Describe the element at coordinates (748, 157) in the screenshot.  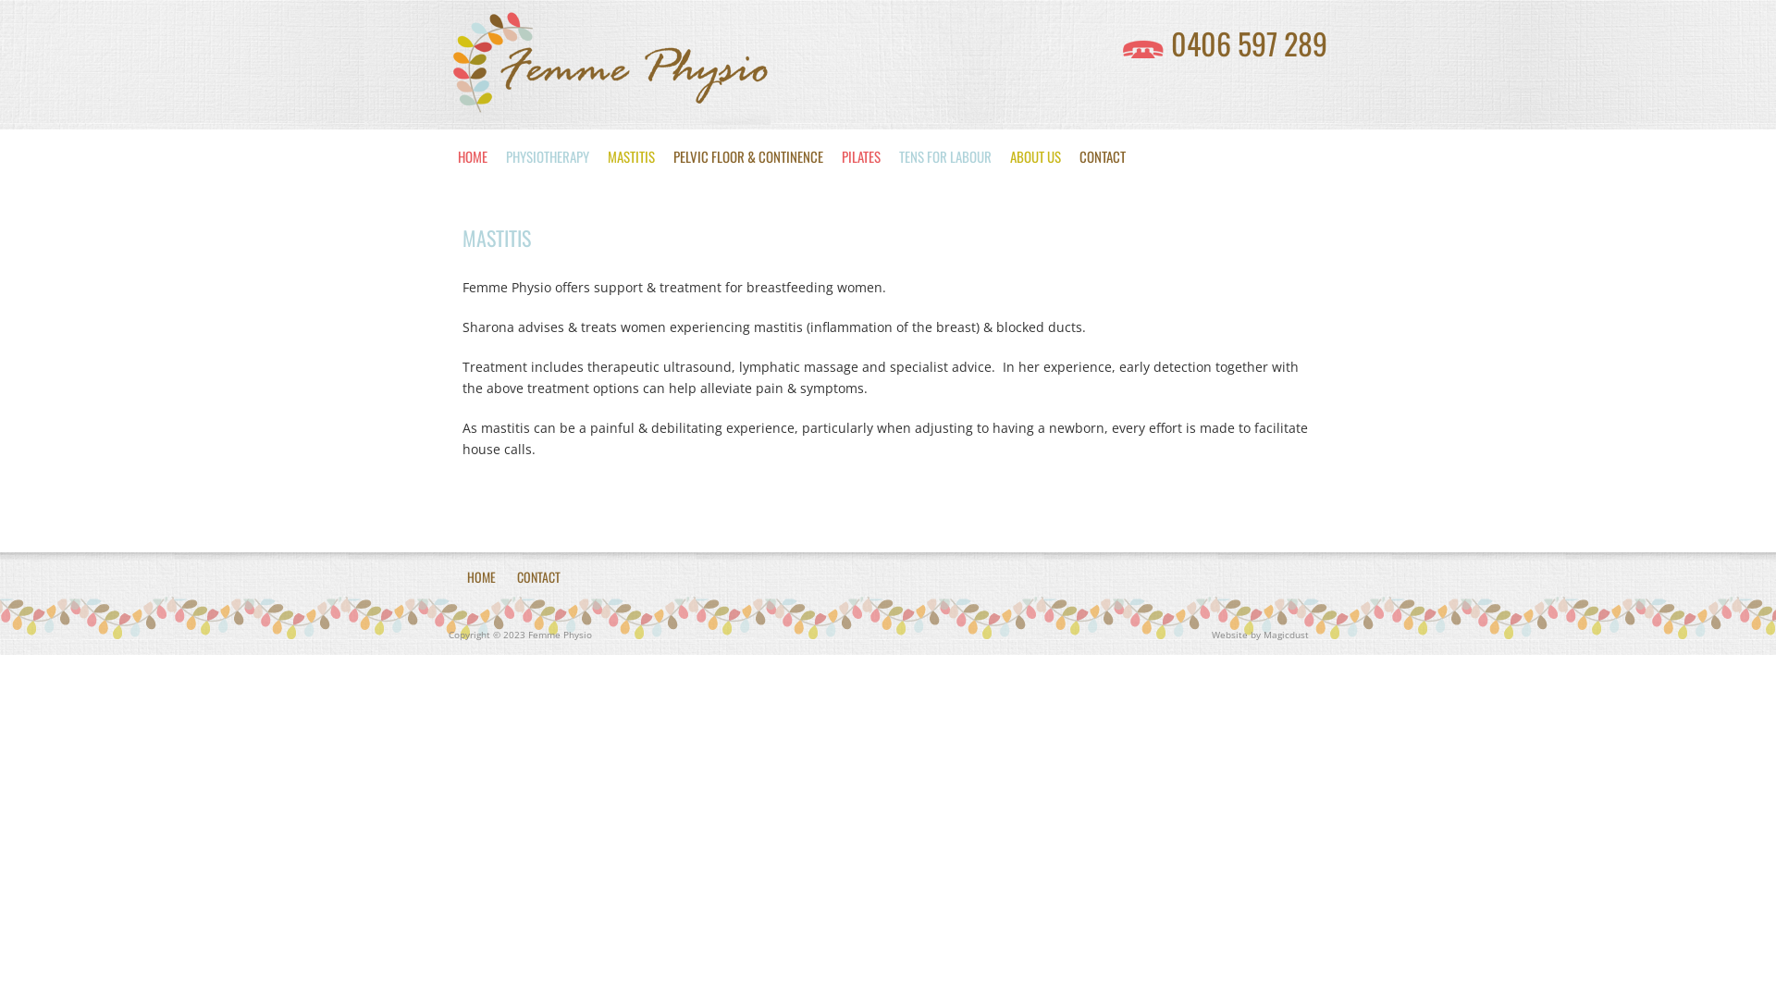
I see `PELVIC FLOOR & CONTINENCE` at that location.